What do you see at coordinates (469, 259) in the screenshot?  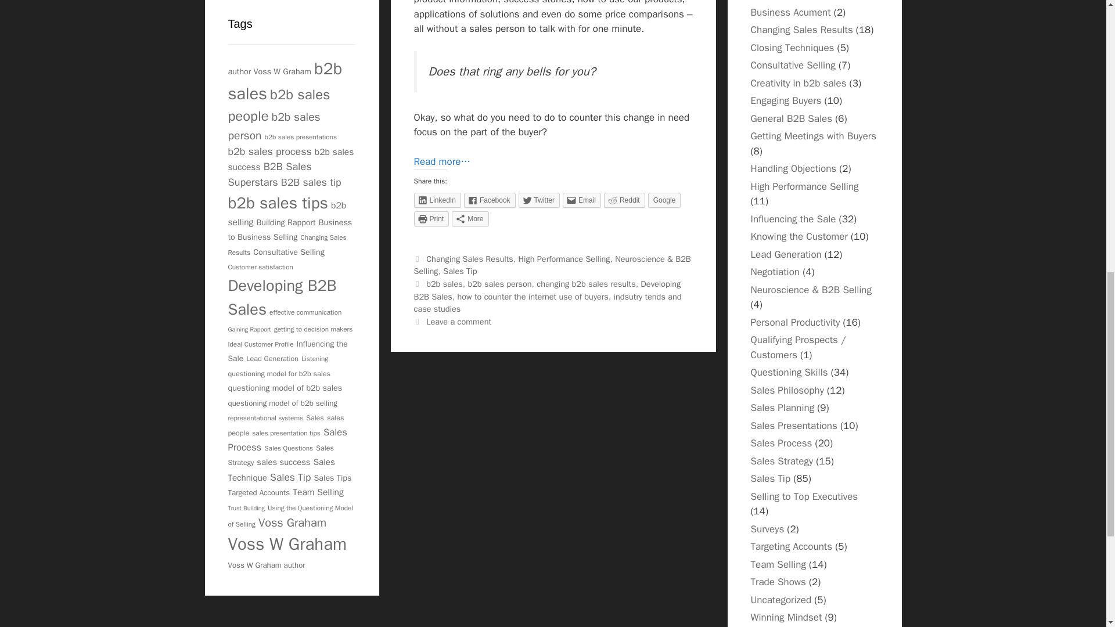 I see `Changing Sales Results` at bounding box center [469, 259].